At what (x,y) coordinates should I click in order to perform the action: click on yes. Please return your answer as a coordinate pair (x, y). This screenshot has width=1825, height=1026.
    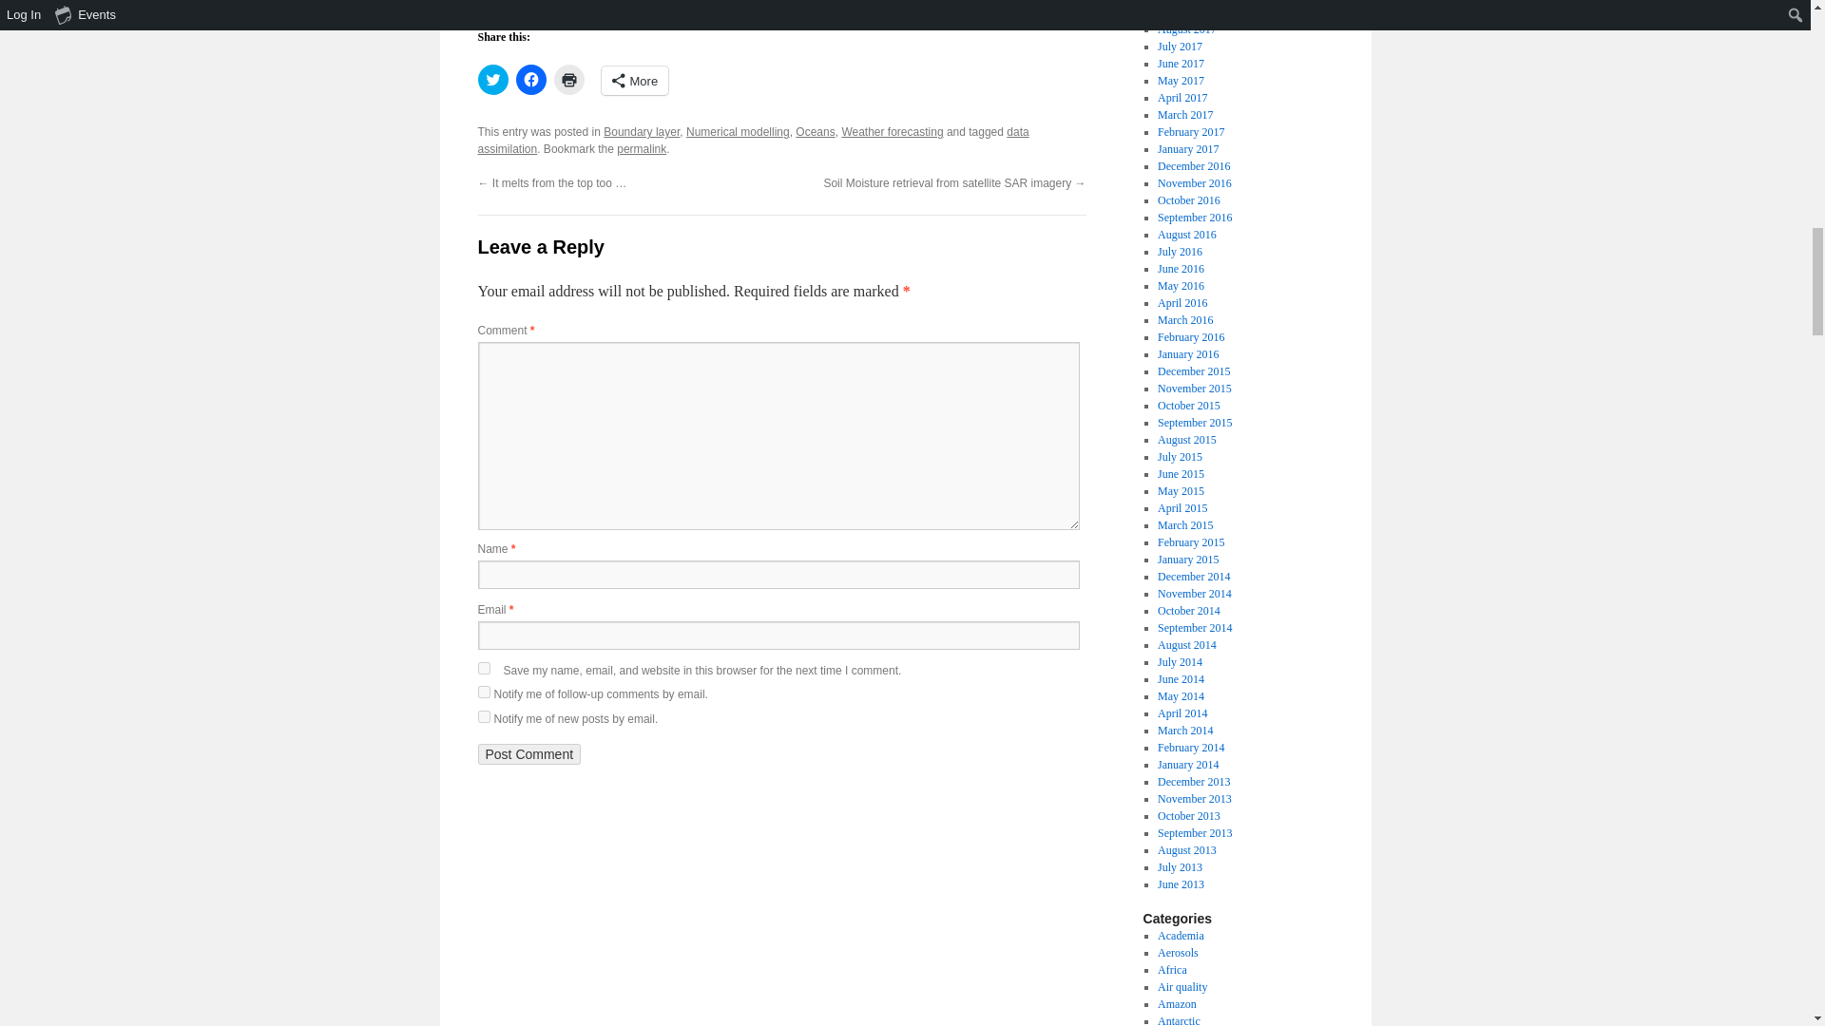
    Looking at the image, I should click on (483, 667).